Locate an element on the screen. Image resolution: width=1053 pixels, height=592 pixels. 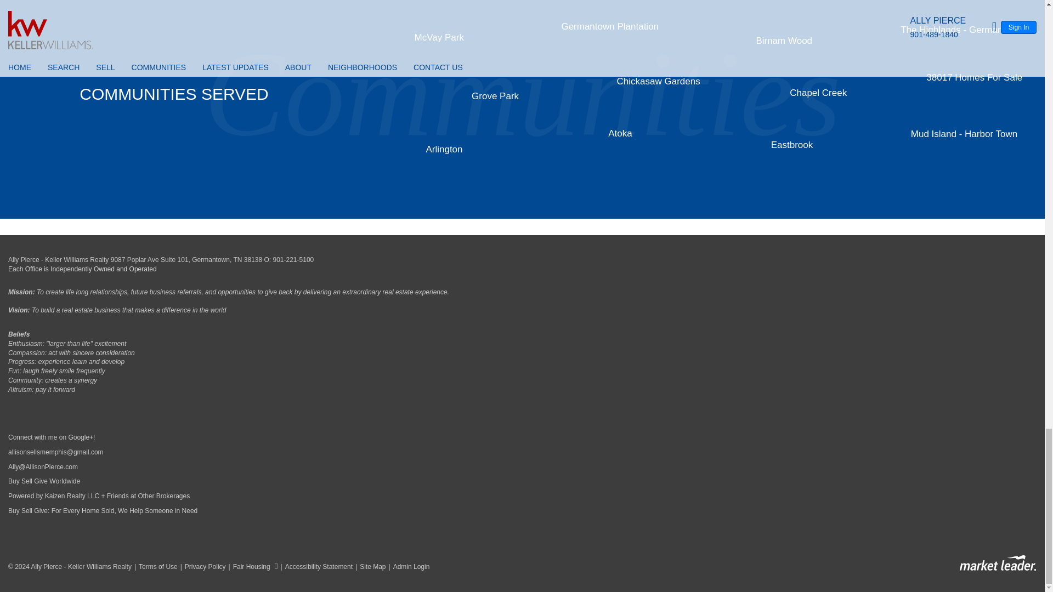
Chickasaw Gardens is located at coordinates (658, 81).